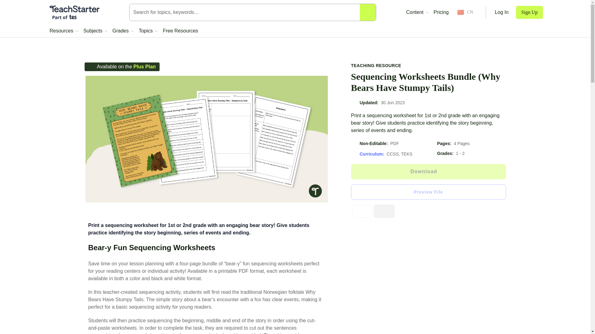 This screenshot has height=334, width=595. What do you see at coordinates (529, 12) in the screenshot?
I see `Sign Up` at bounding box center [529, 12].